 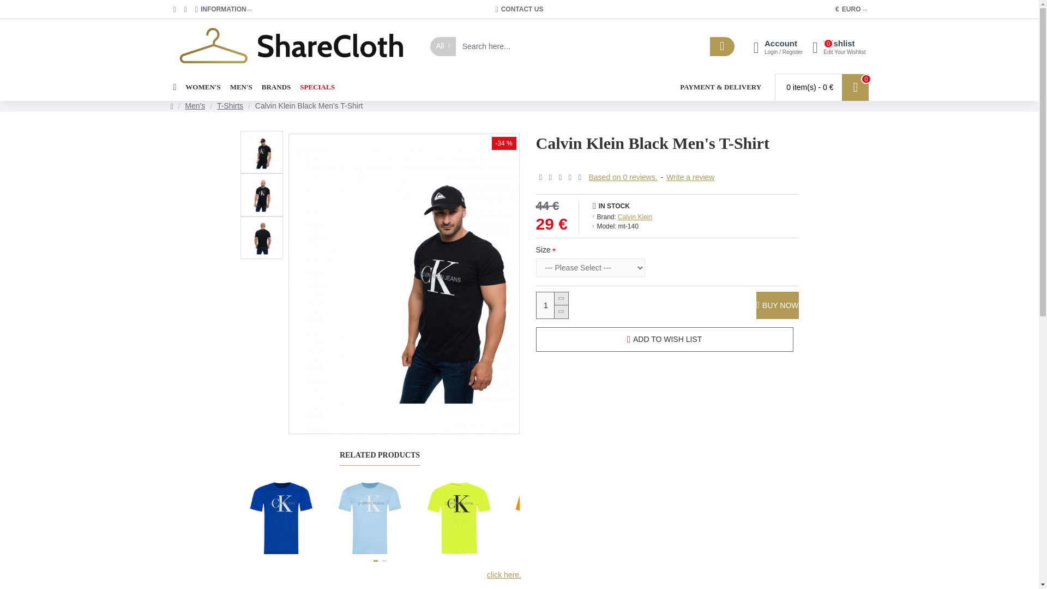 What do you see at coordinates (458, 518) in the screenshot?
I see `CONTACT US` at bounding box center [458, 518].